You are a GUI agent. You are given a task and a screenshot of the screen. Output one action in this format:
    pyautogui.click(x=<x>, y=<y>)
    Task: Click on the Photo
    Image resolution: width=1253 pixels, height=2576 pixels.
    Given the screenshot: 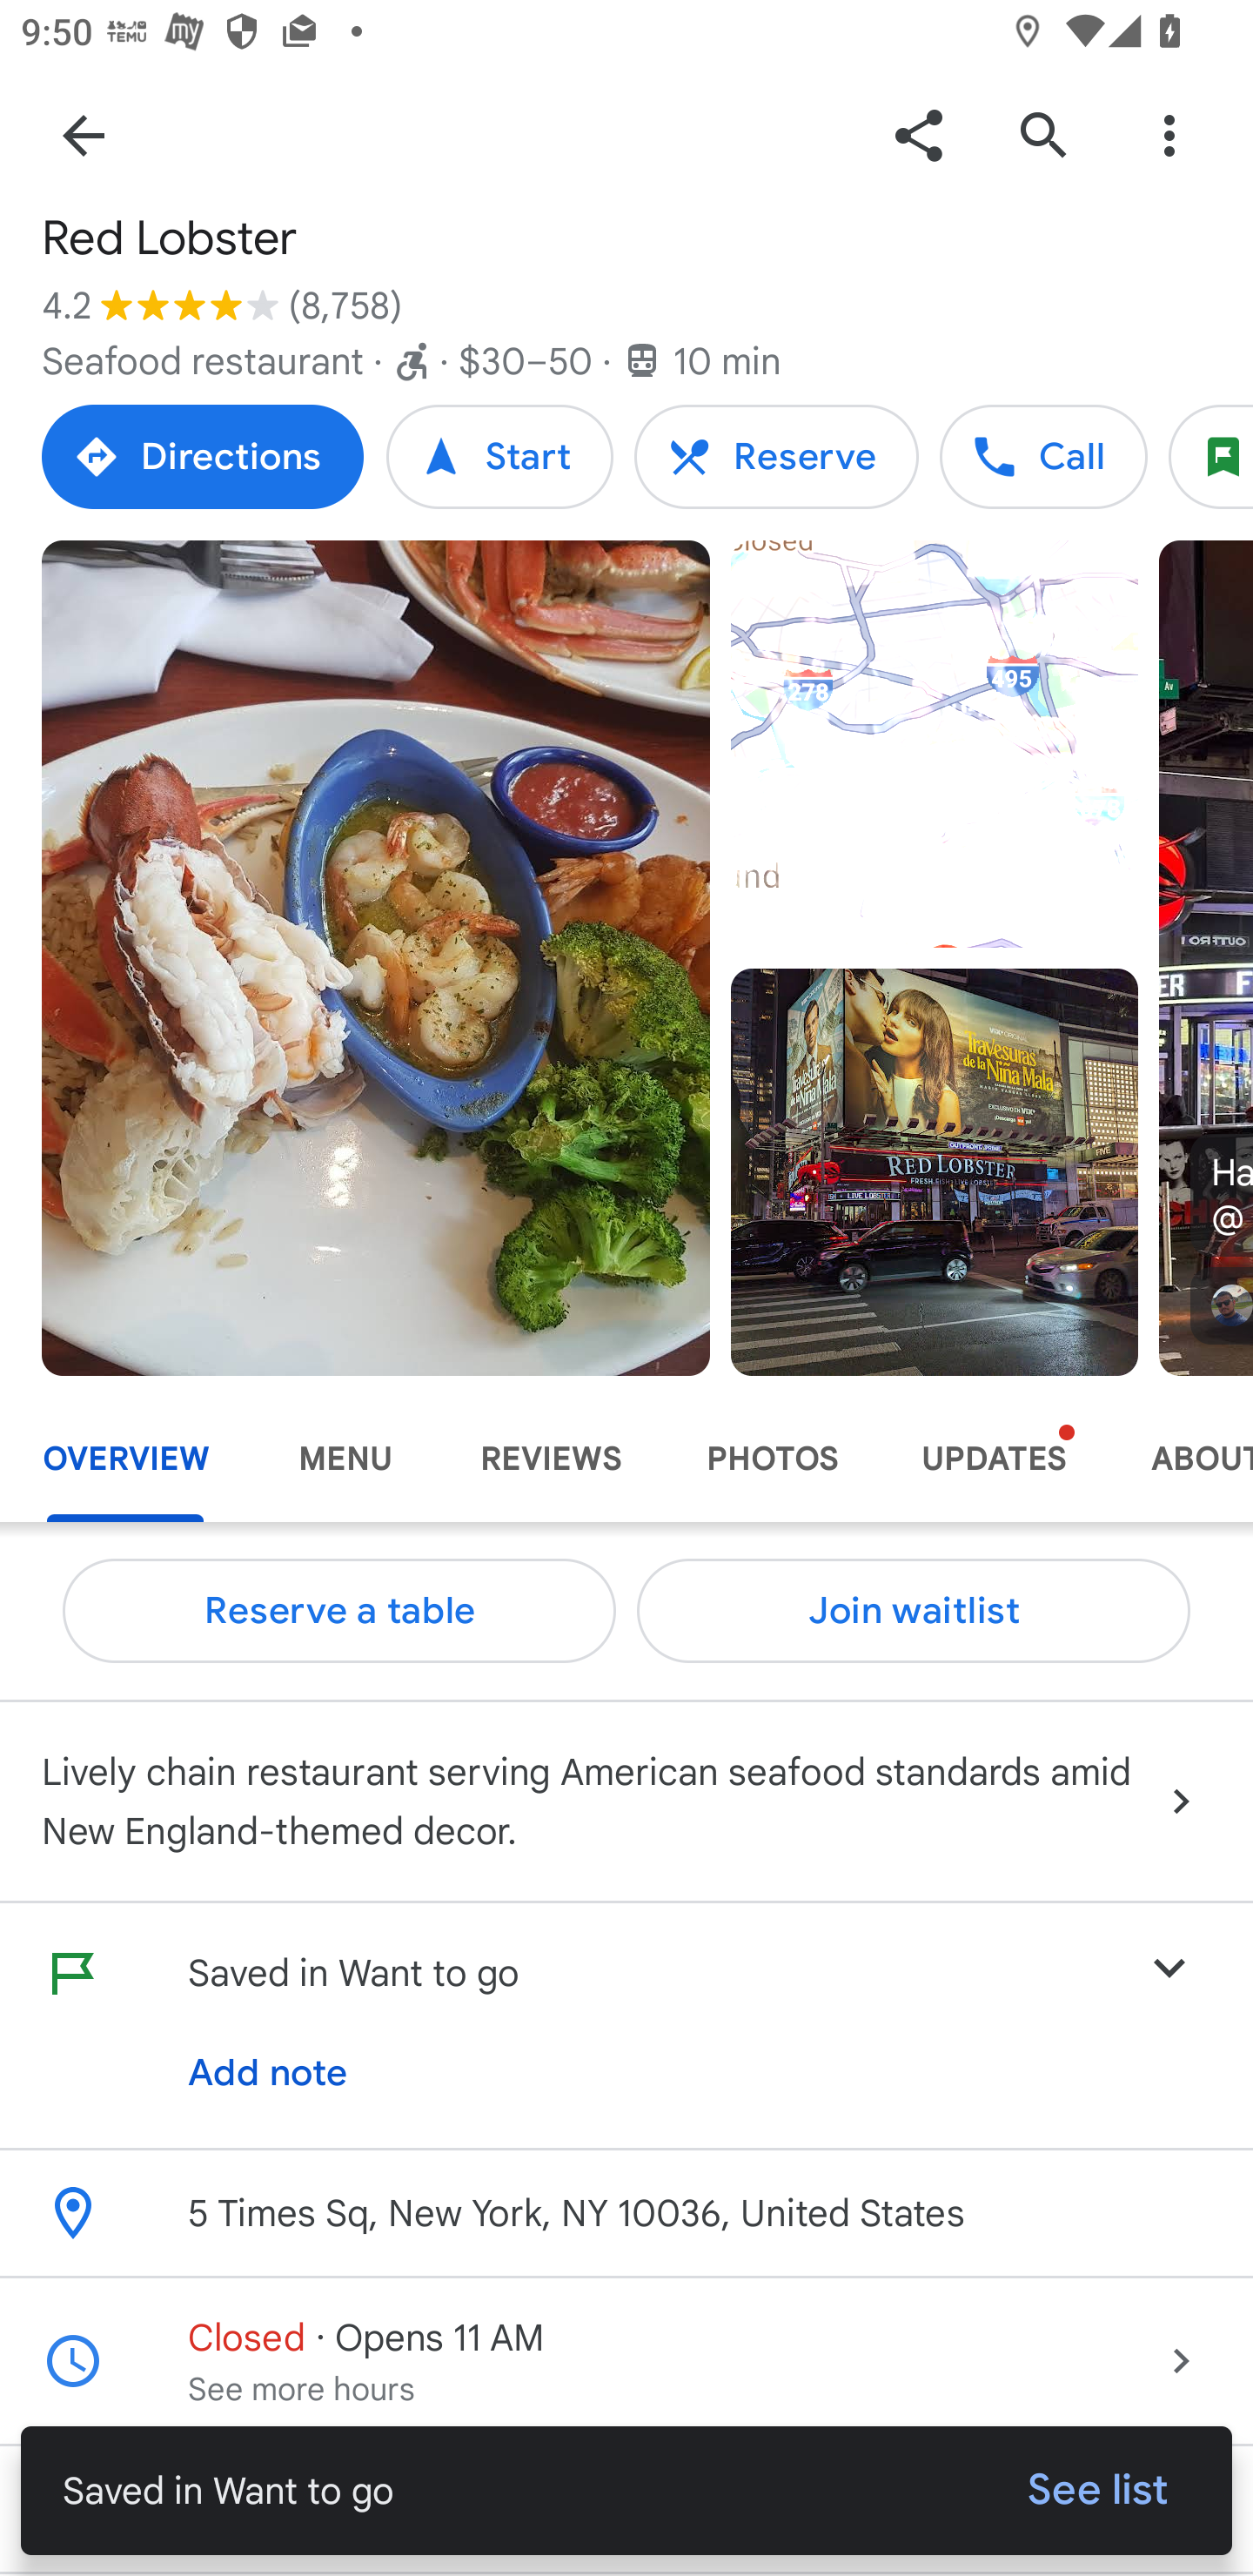 What is the action you would take?
    pyautogui.click(x=934, y=1171)
    